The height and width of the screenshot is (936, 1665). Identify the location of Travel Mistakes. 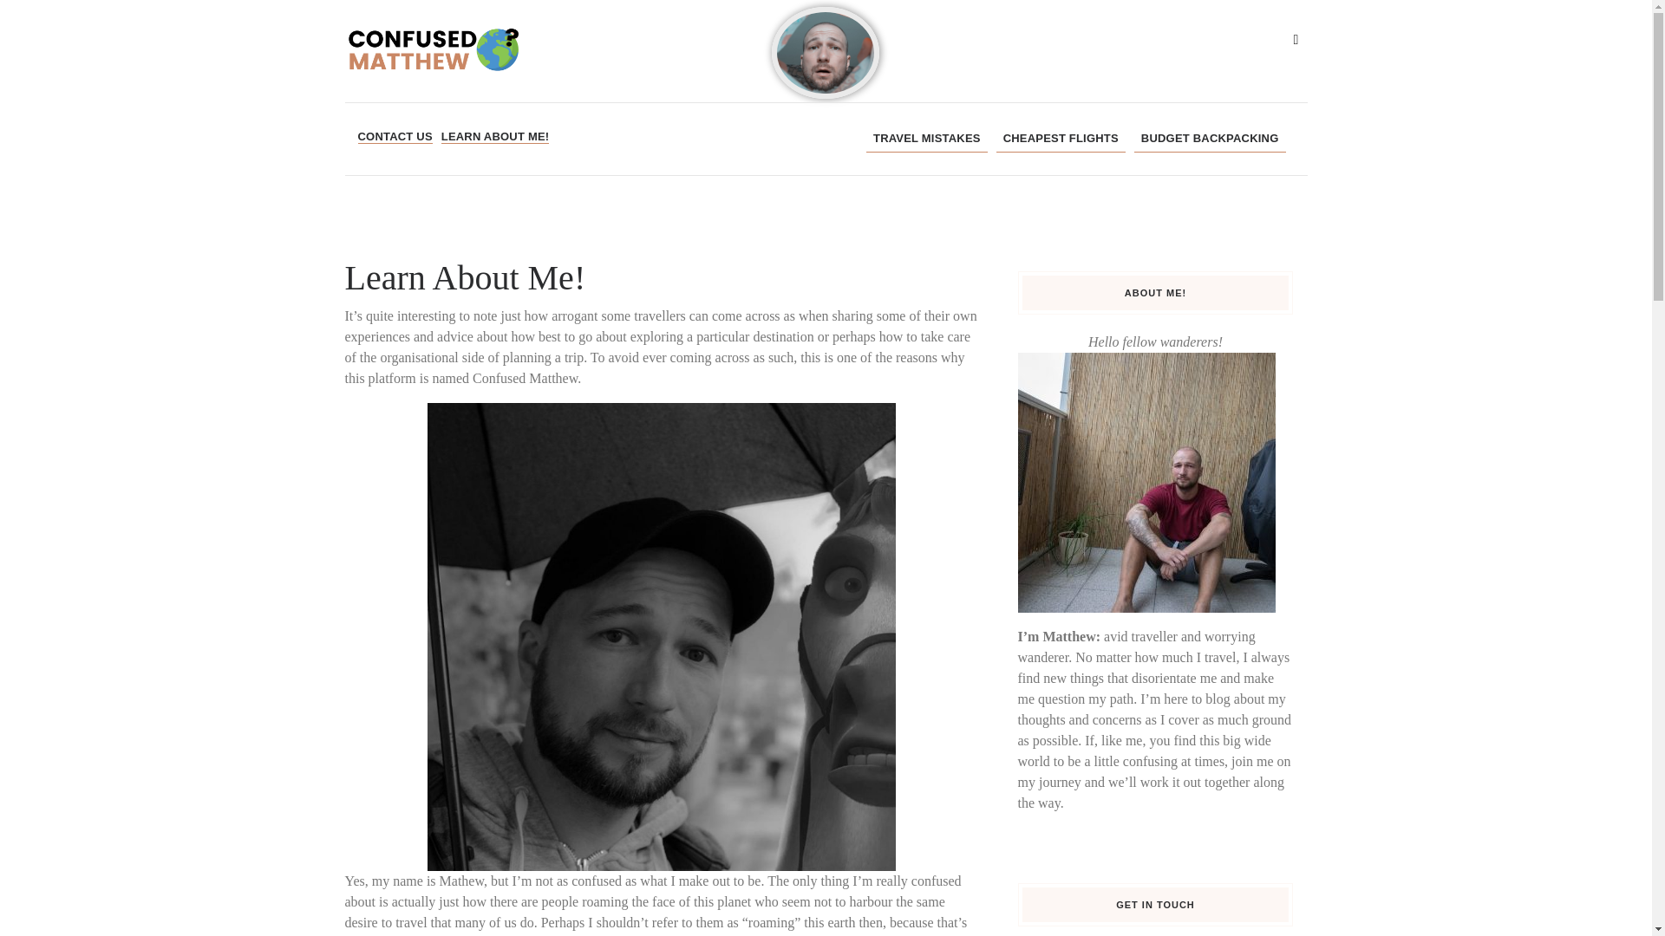
(926, 139).